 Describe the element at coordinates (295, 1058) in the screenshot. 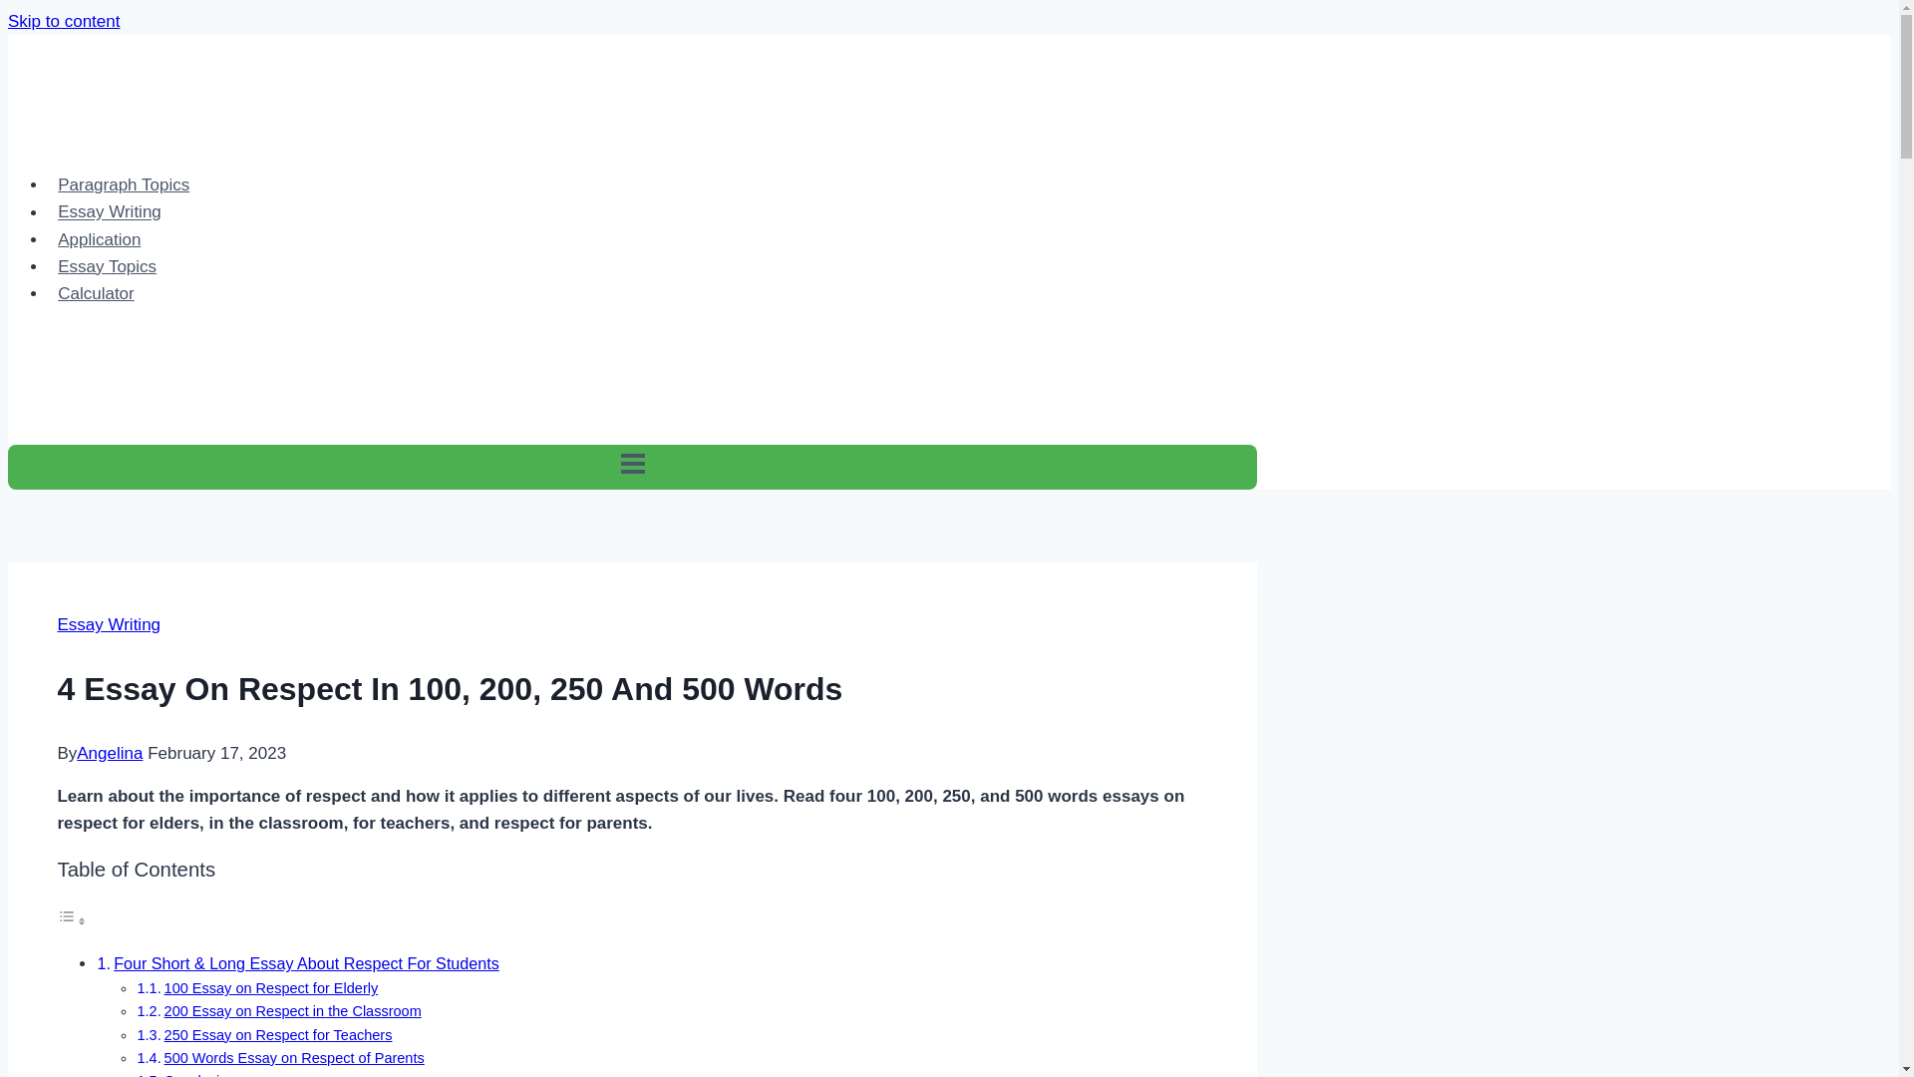

I see `500 Words Essay on Respect of Parents` at that location.